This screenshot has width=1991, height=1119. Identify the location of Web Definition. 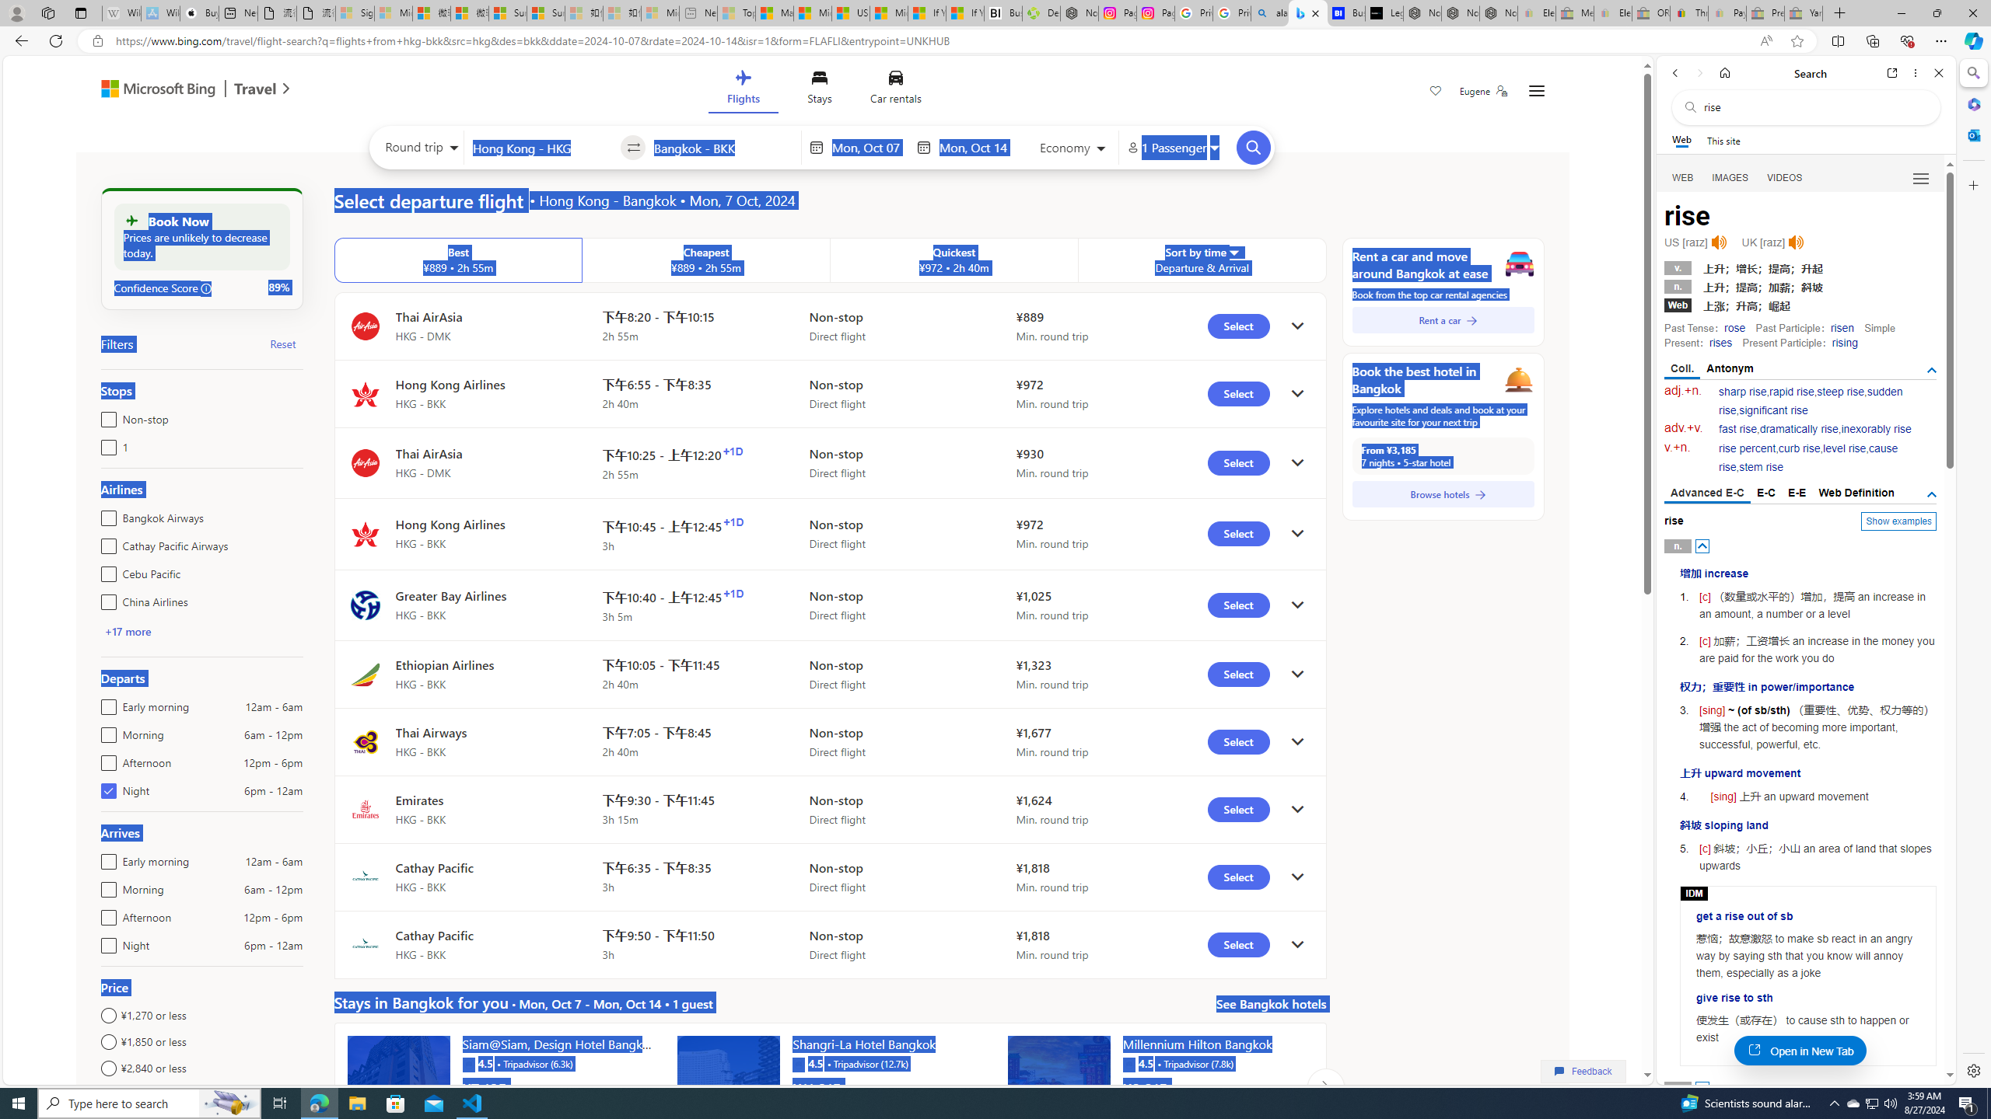
(1856, 493).